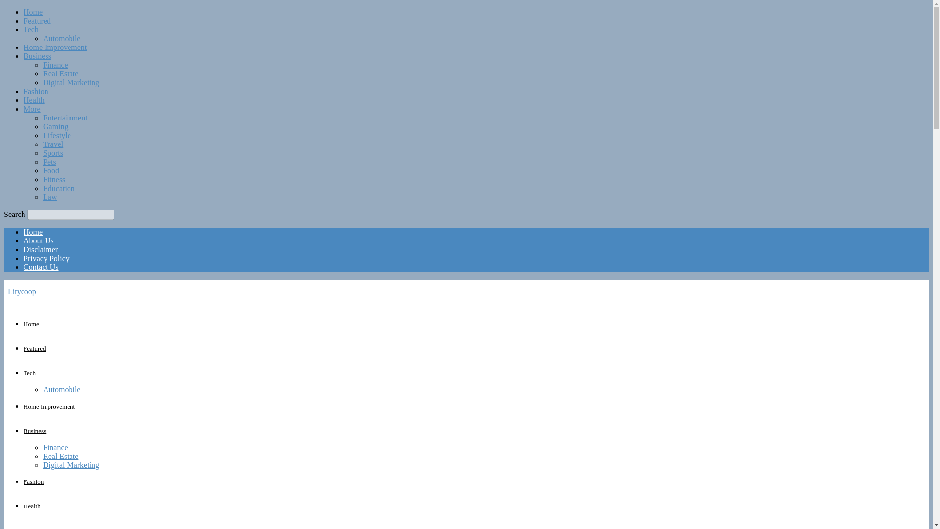 The image size is (940, 529). I want to click on Travel, so click(53, 144).